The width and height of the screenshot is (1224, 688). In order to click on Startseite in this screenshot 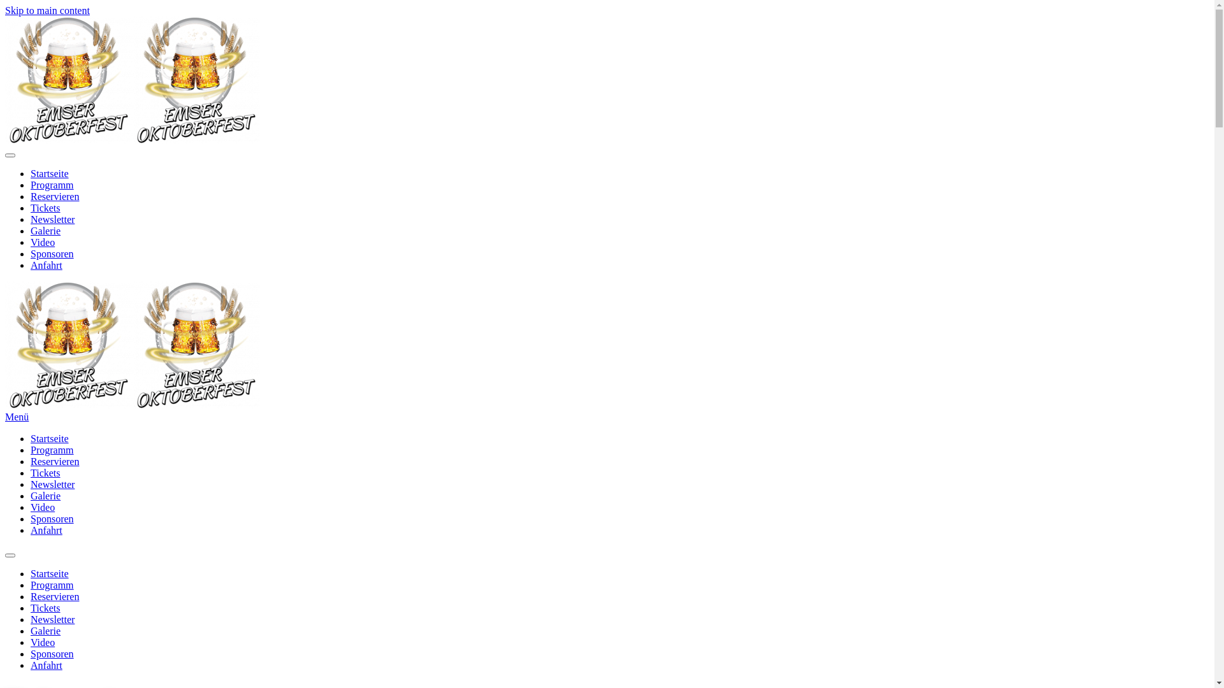, I will do `click(50, 173)`.